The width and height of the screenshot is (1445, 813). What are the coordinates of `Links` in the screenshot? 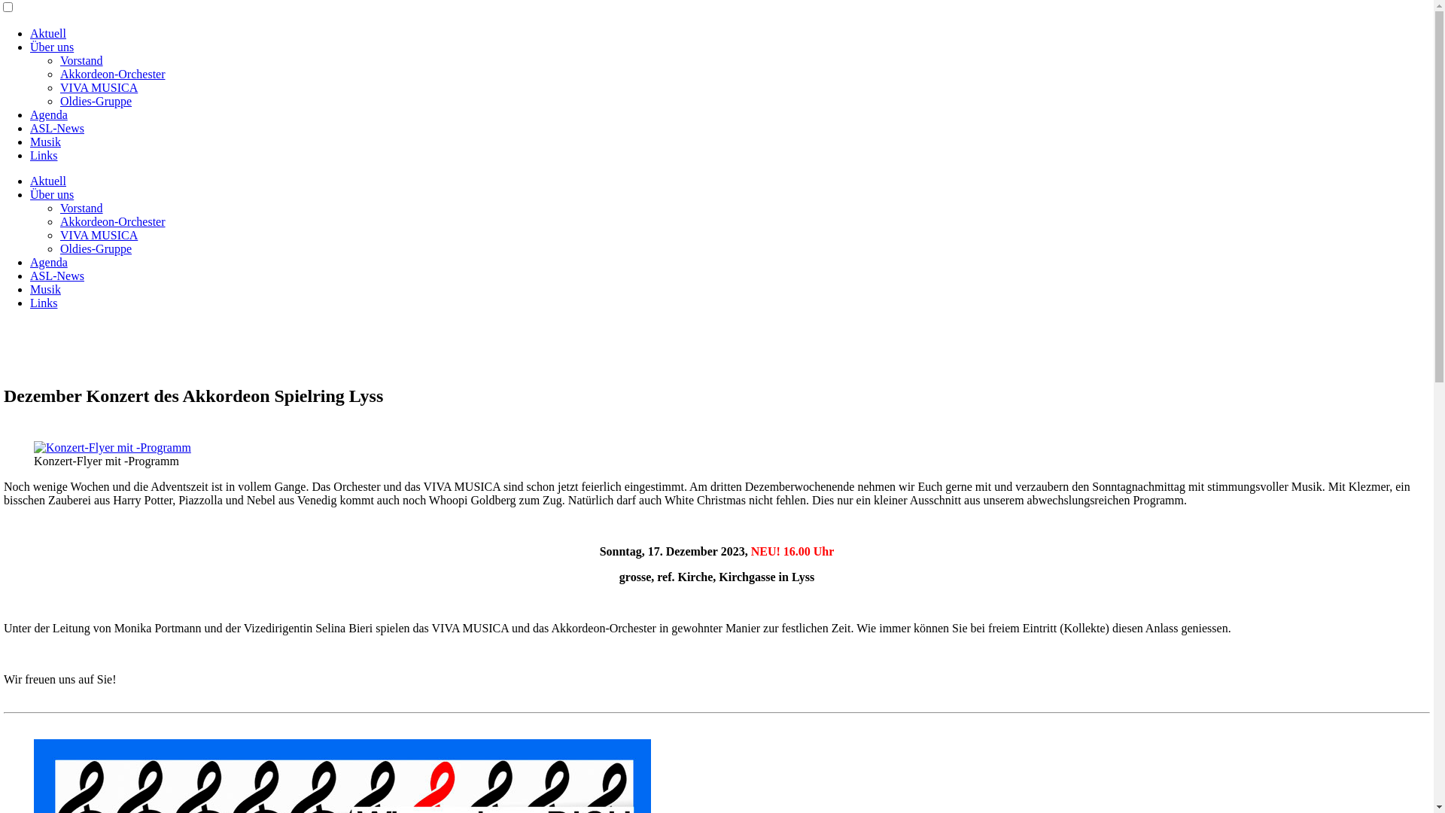 It's located at (44, 155).